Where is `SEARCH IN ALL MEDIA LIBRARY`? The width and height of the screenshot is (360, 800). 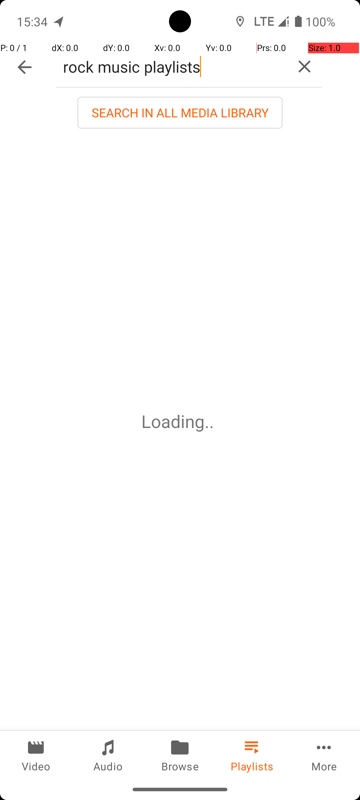
SEARCH IN ALL MEDIA LIBRARY is located at coordinates (180, 113).